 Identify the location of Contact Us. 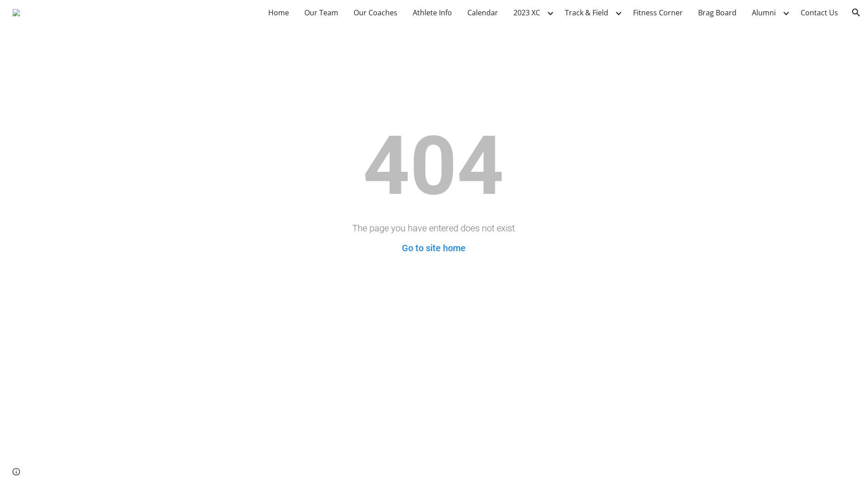
(819, 13).